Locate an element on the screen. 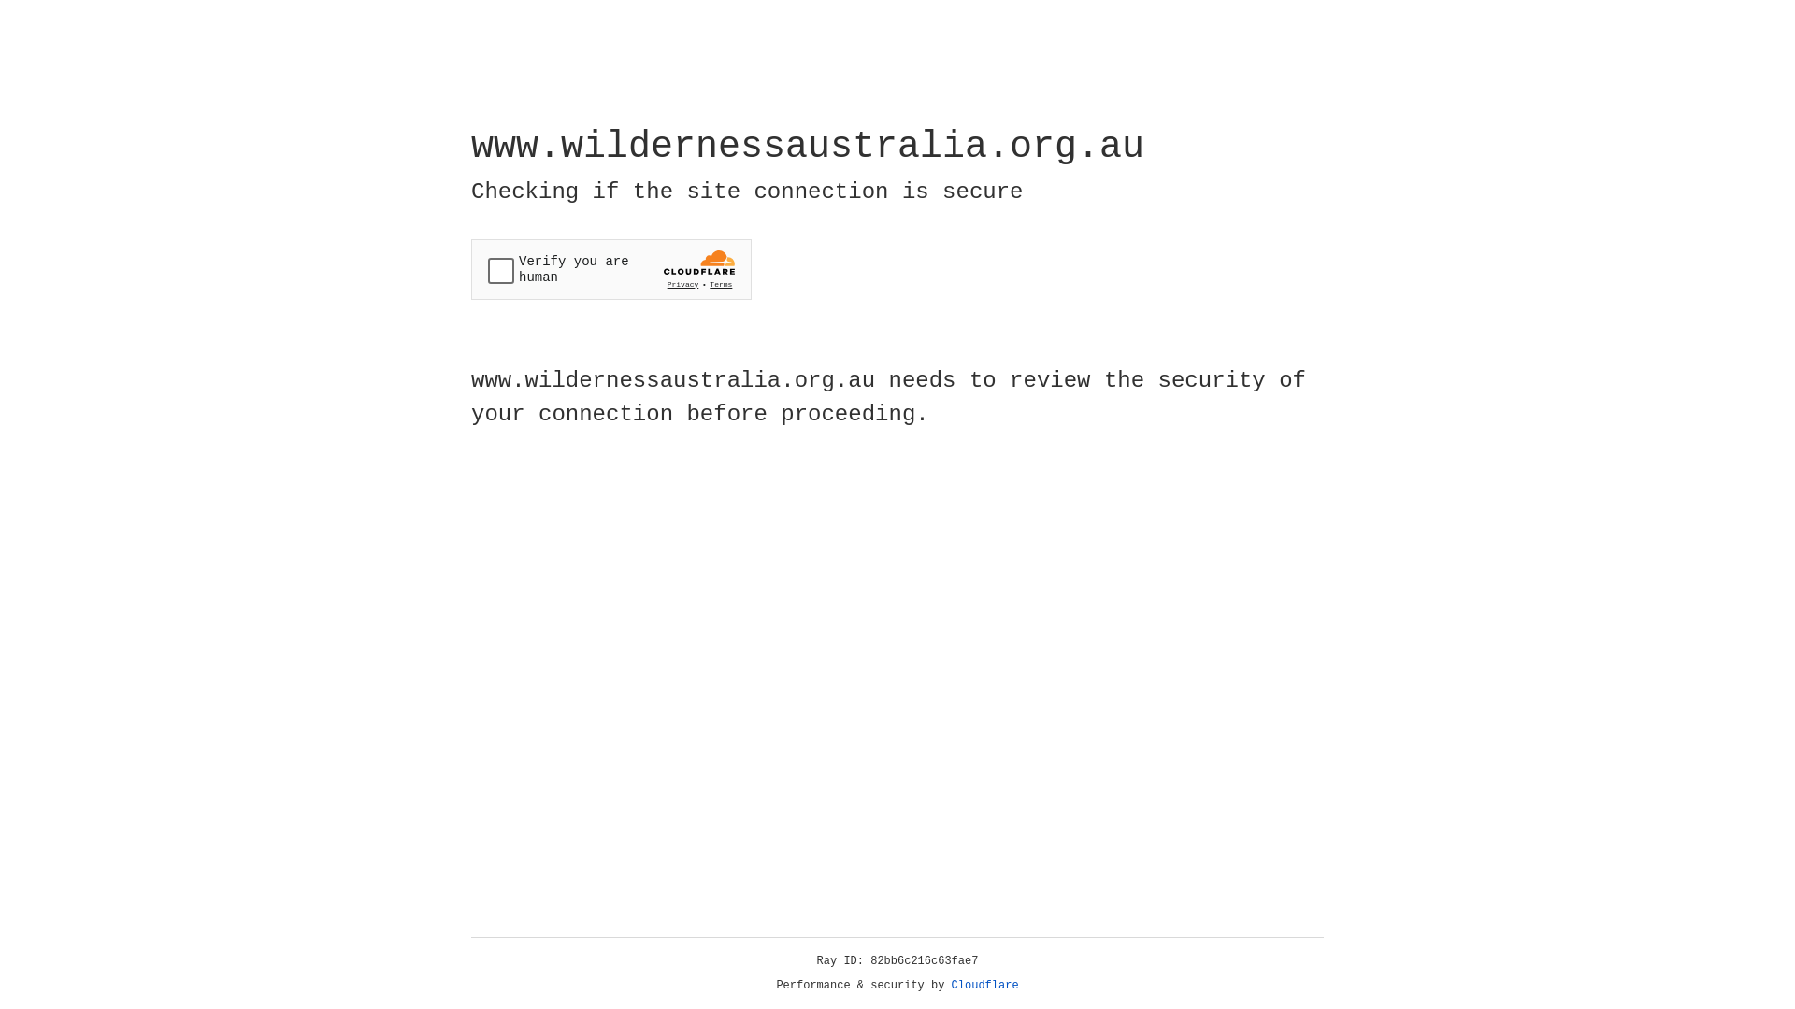 Image resolution: width=1795 pixels, height=1009 pixels. Cloudflare is located at coordinates (985, 986).